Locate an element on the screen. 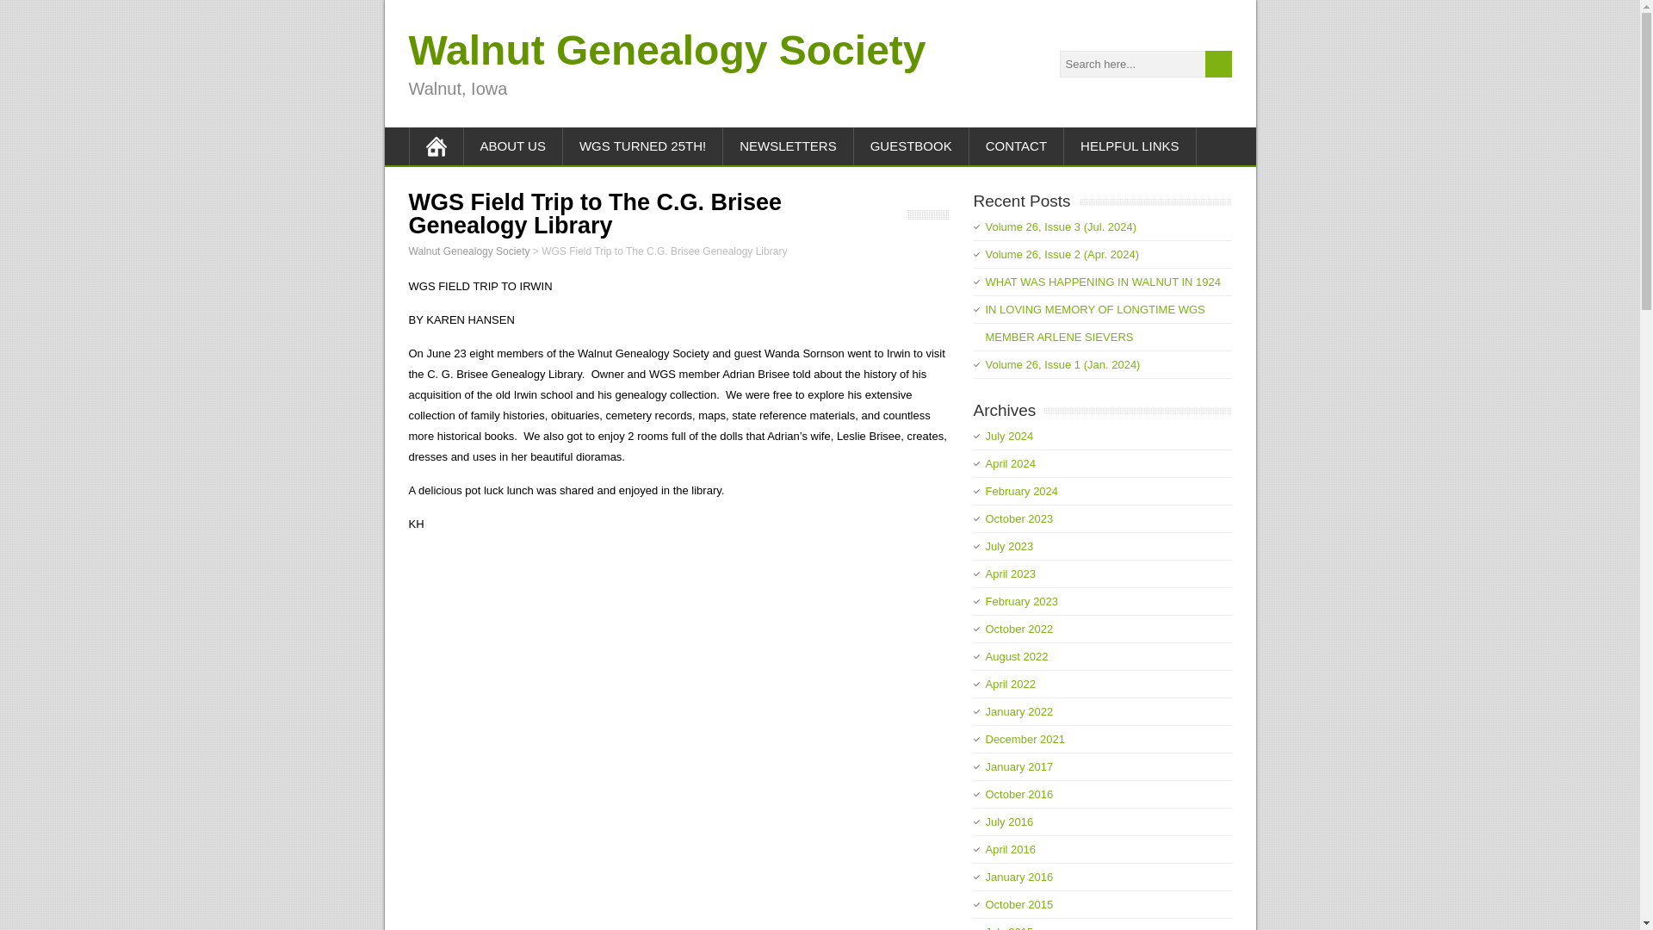 This screenshot has height=930, width=1653. WHAT WAS HAPPENING IN WALNUT IN 1924 is located at coordinates (1103, 281).